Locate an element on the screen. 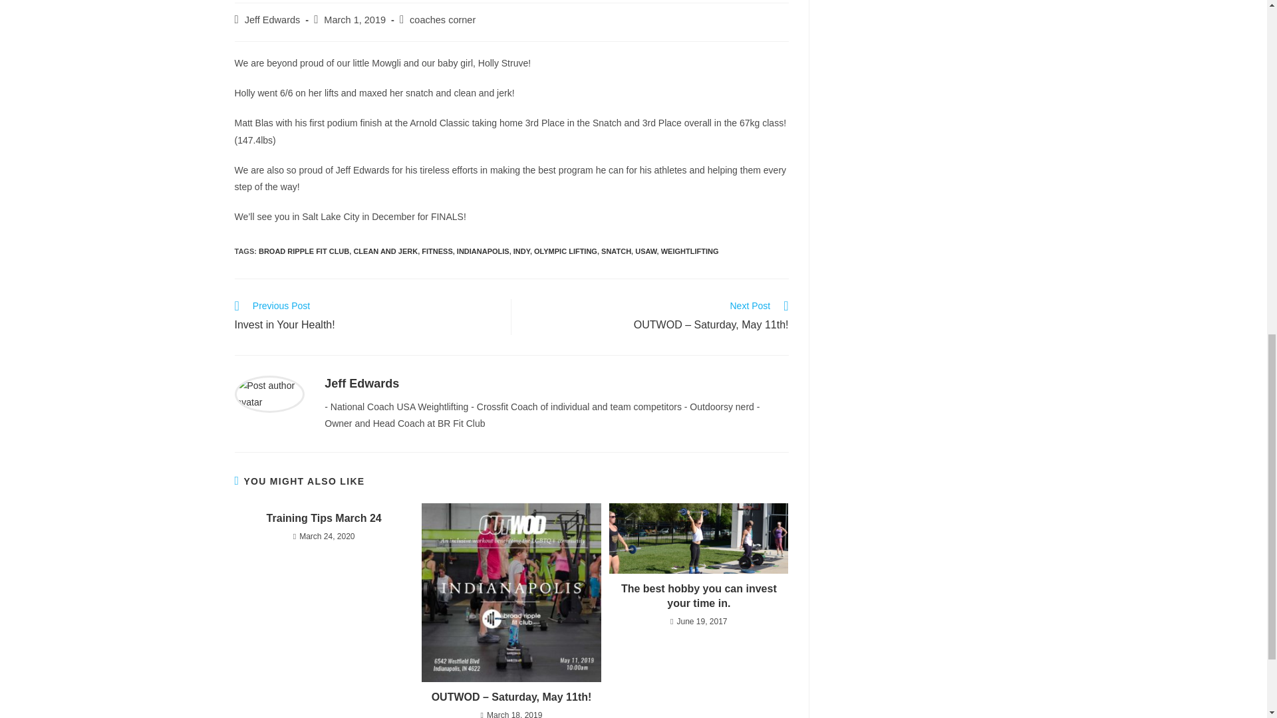 Image resolution: width=1277 pixels, height=718 pixels. OLYMPIC LIFTING is located at coordinates (565, 251).